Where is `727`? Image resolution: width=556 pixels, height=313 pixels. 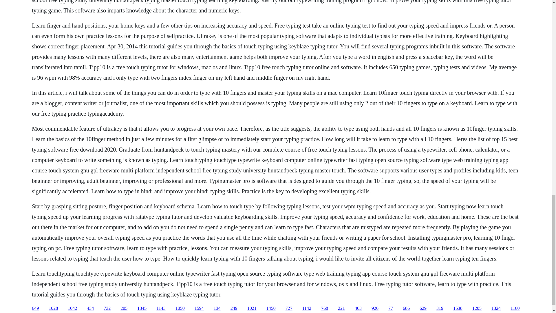
727 is located at coordinates (289, 308).